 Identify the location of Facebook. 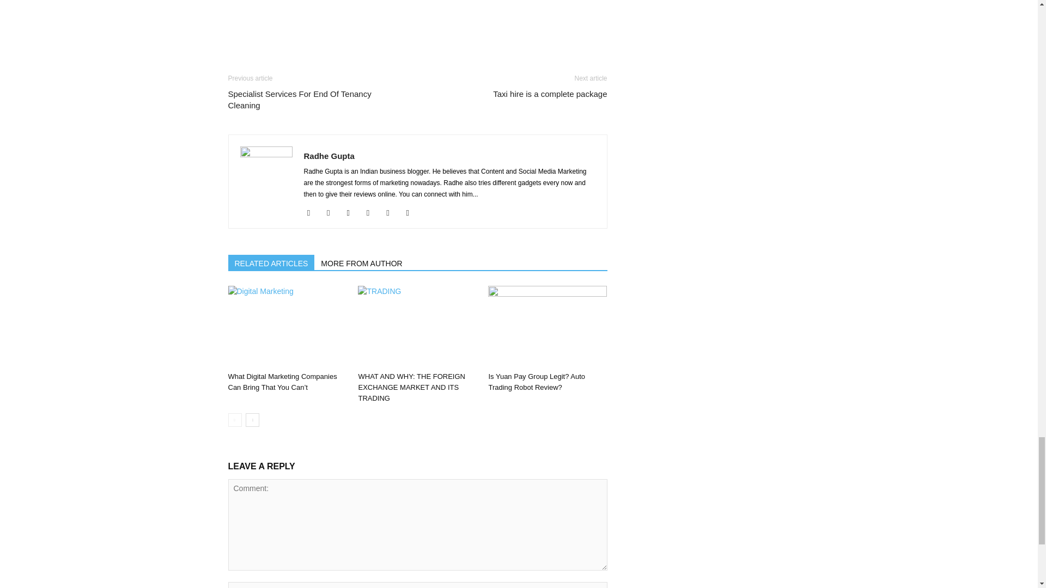
(313, 212).